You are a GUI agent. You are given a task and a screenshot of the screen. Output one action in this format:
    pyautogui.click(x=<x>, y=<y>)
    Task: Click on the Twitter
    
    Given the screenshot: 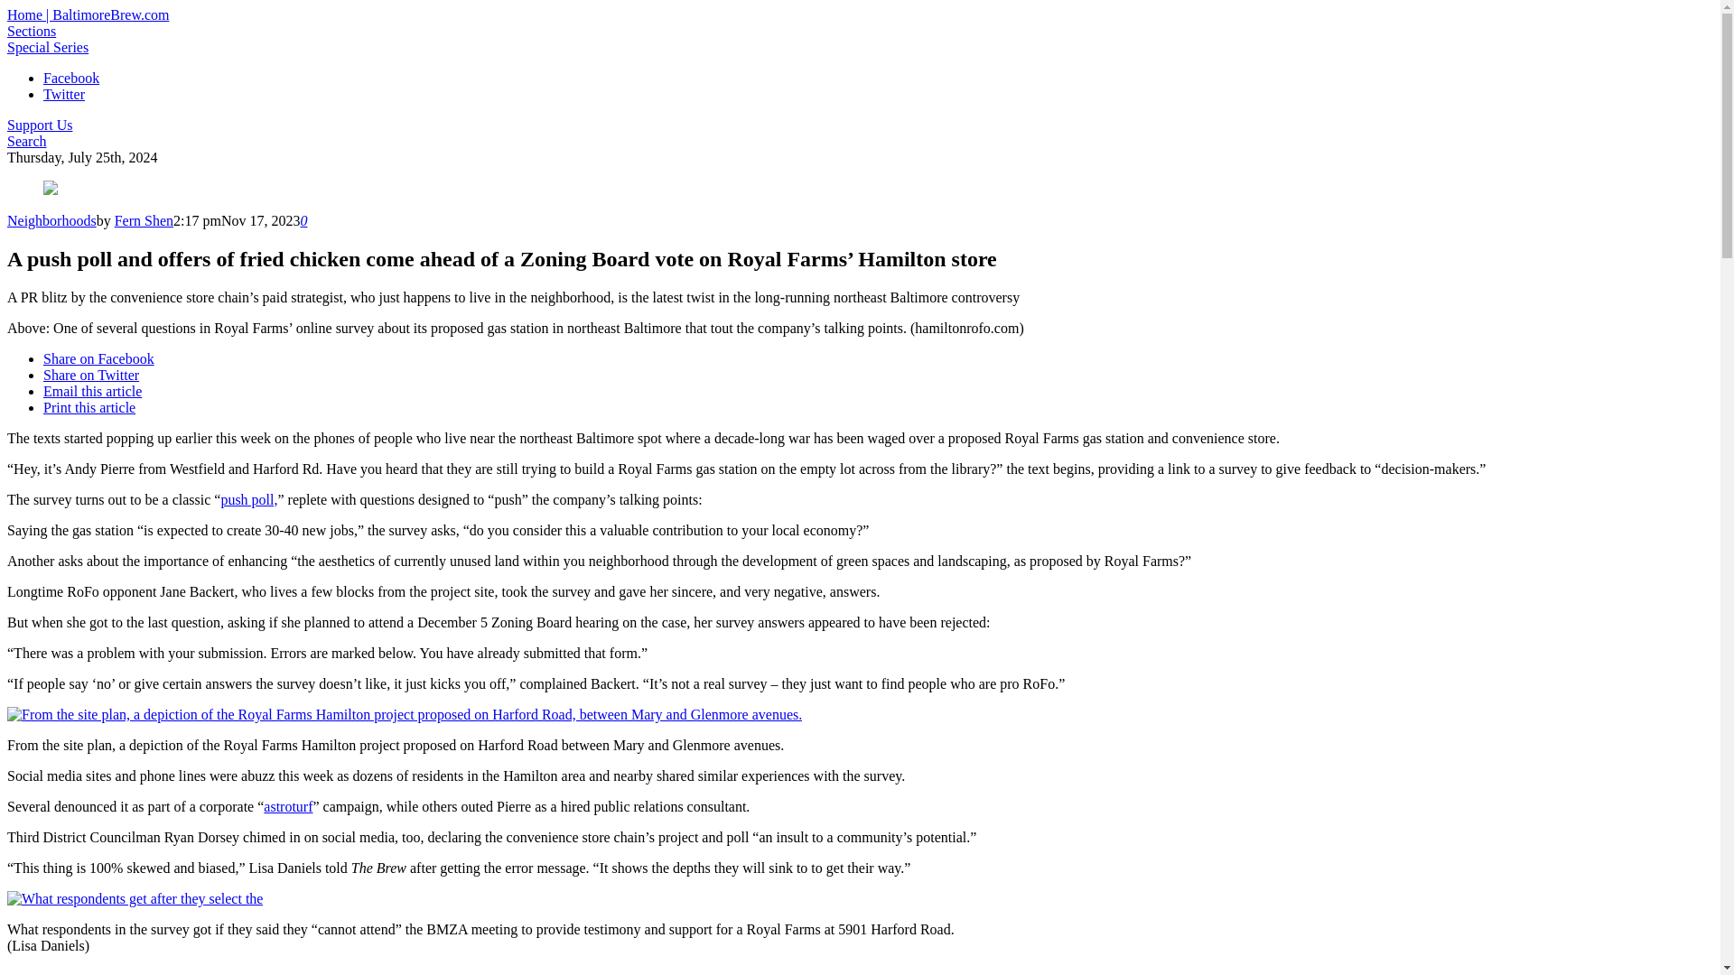 What is the action you would take?
    pyautogui.click(x=64, y=94)
    